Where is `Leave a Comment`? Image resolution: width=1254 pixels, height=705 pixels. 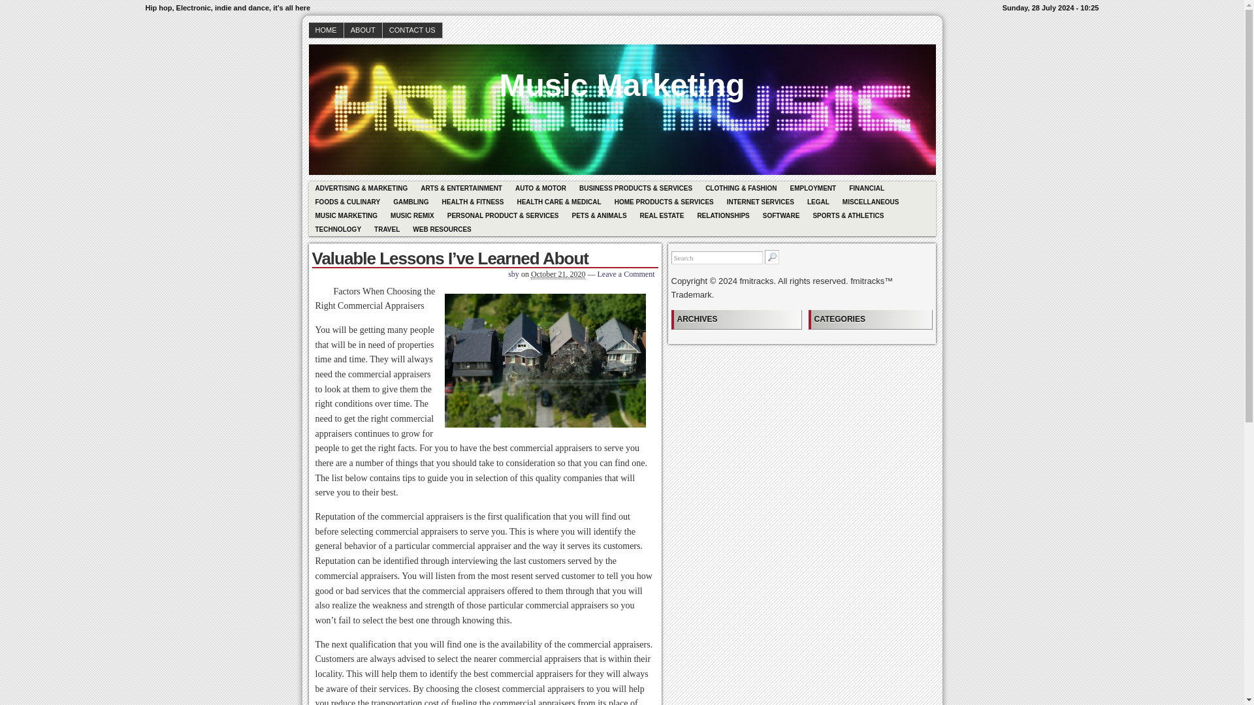
Leave a Comment is located at coordinates (626, 274).